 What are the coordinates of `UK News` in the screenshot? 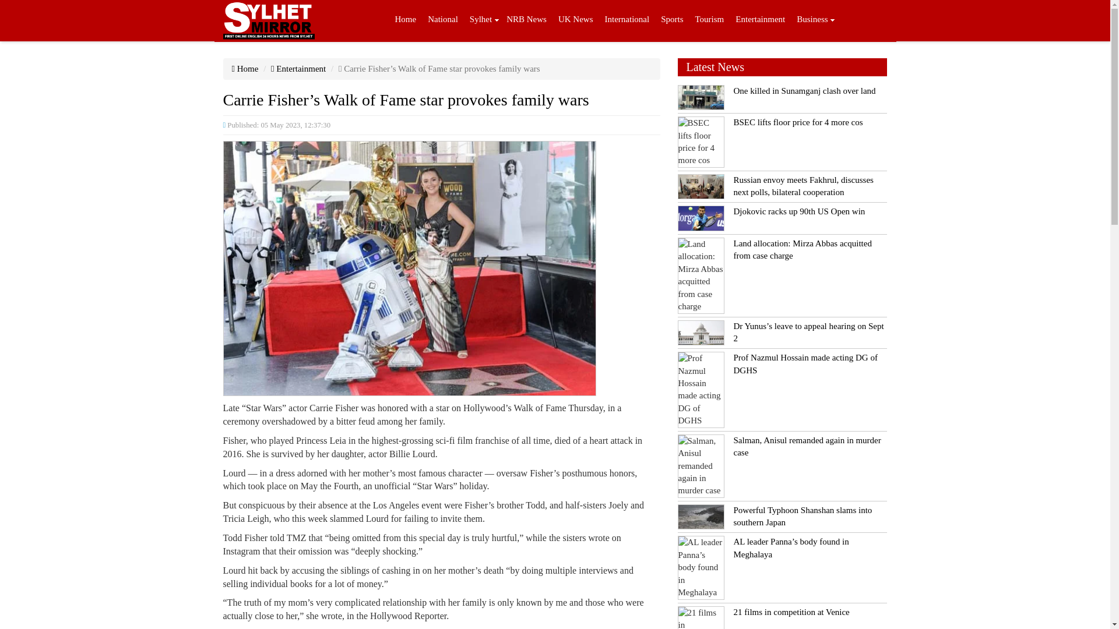 It's located at (576, 20).